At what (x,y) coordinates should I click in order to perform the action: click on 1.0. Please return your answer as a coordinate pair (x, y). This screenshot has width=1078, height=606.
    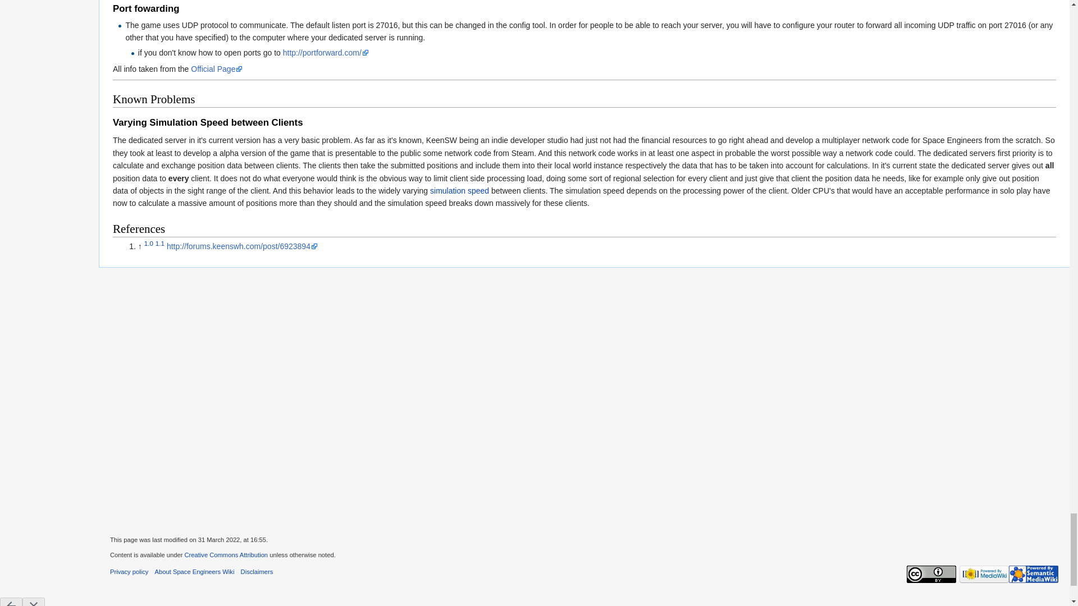
    Looking at the image, I should click on (148, 244).